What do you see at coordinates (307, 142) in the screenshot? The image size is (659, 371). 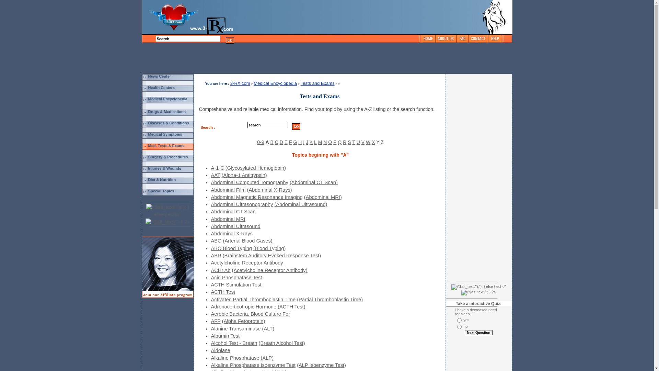 I see `J` at bounding box center [307, 142].